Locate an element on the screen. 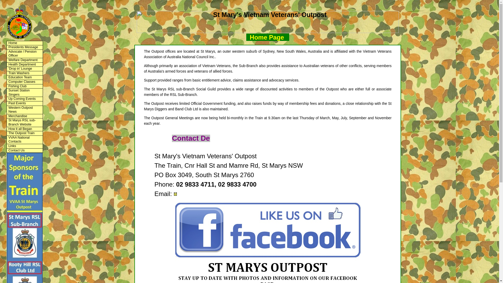  Fishing Club is located at coordinates (25, 86).